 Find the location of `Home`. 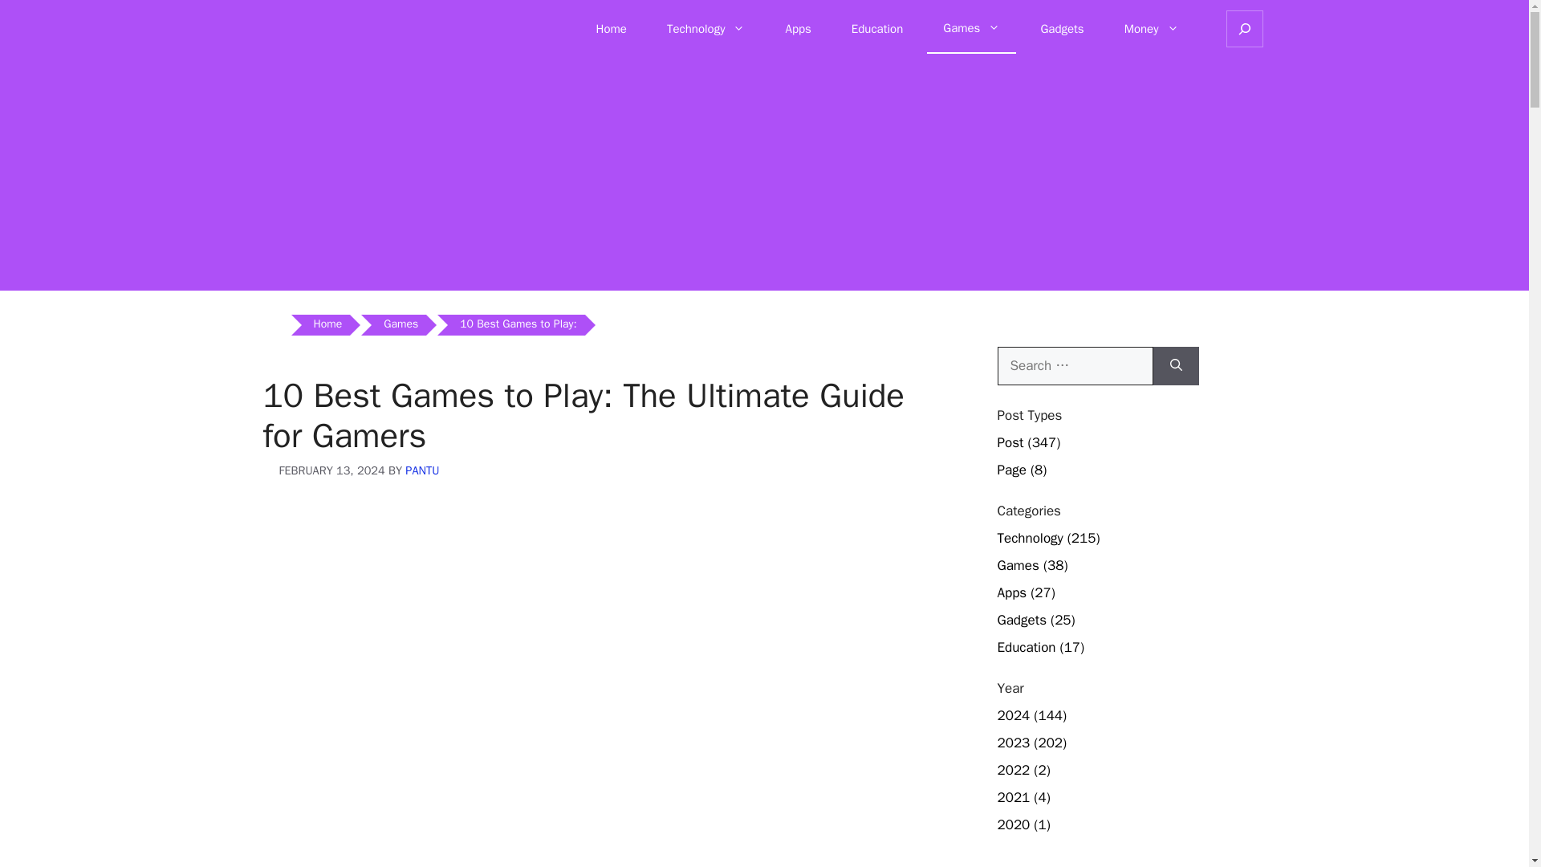

Home is located at coordinates (327, 324).